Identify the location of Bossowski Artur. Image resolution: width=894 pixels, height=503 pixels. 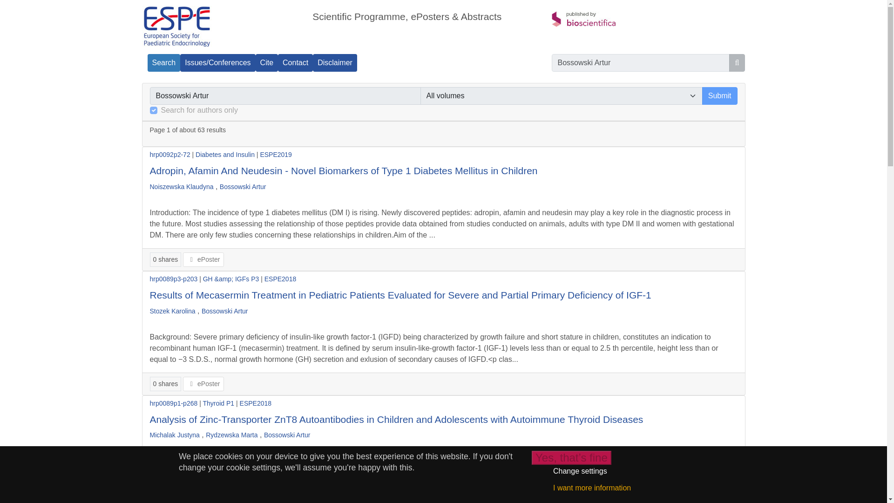
(243, 187).